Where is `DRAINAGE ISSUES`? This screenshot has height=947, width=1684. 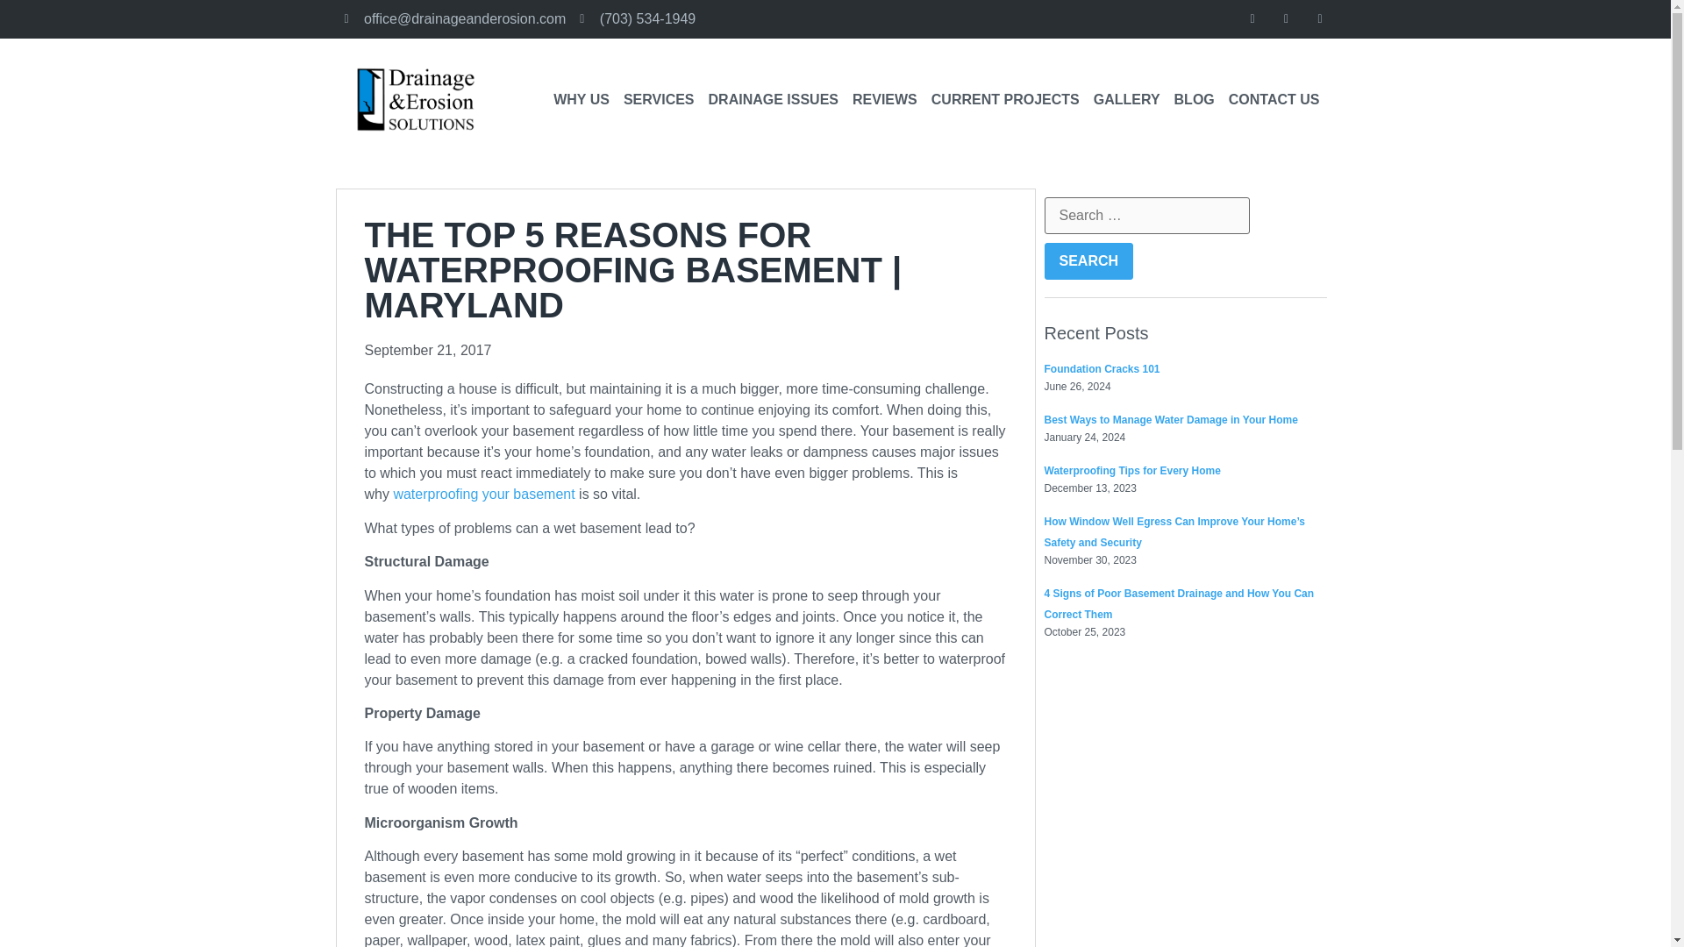 DRAINAGE ISSUES is located at coordinates (774, 100).